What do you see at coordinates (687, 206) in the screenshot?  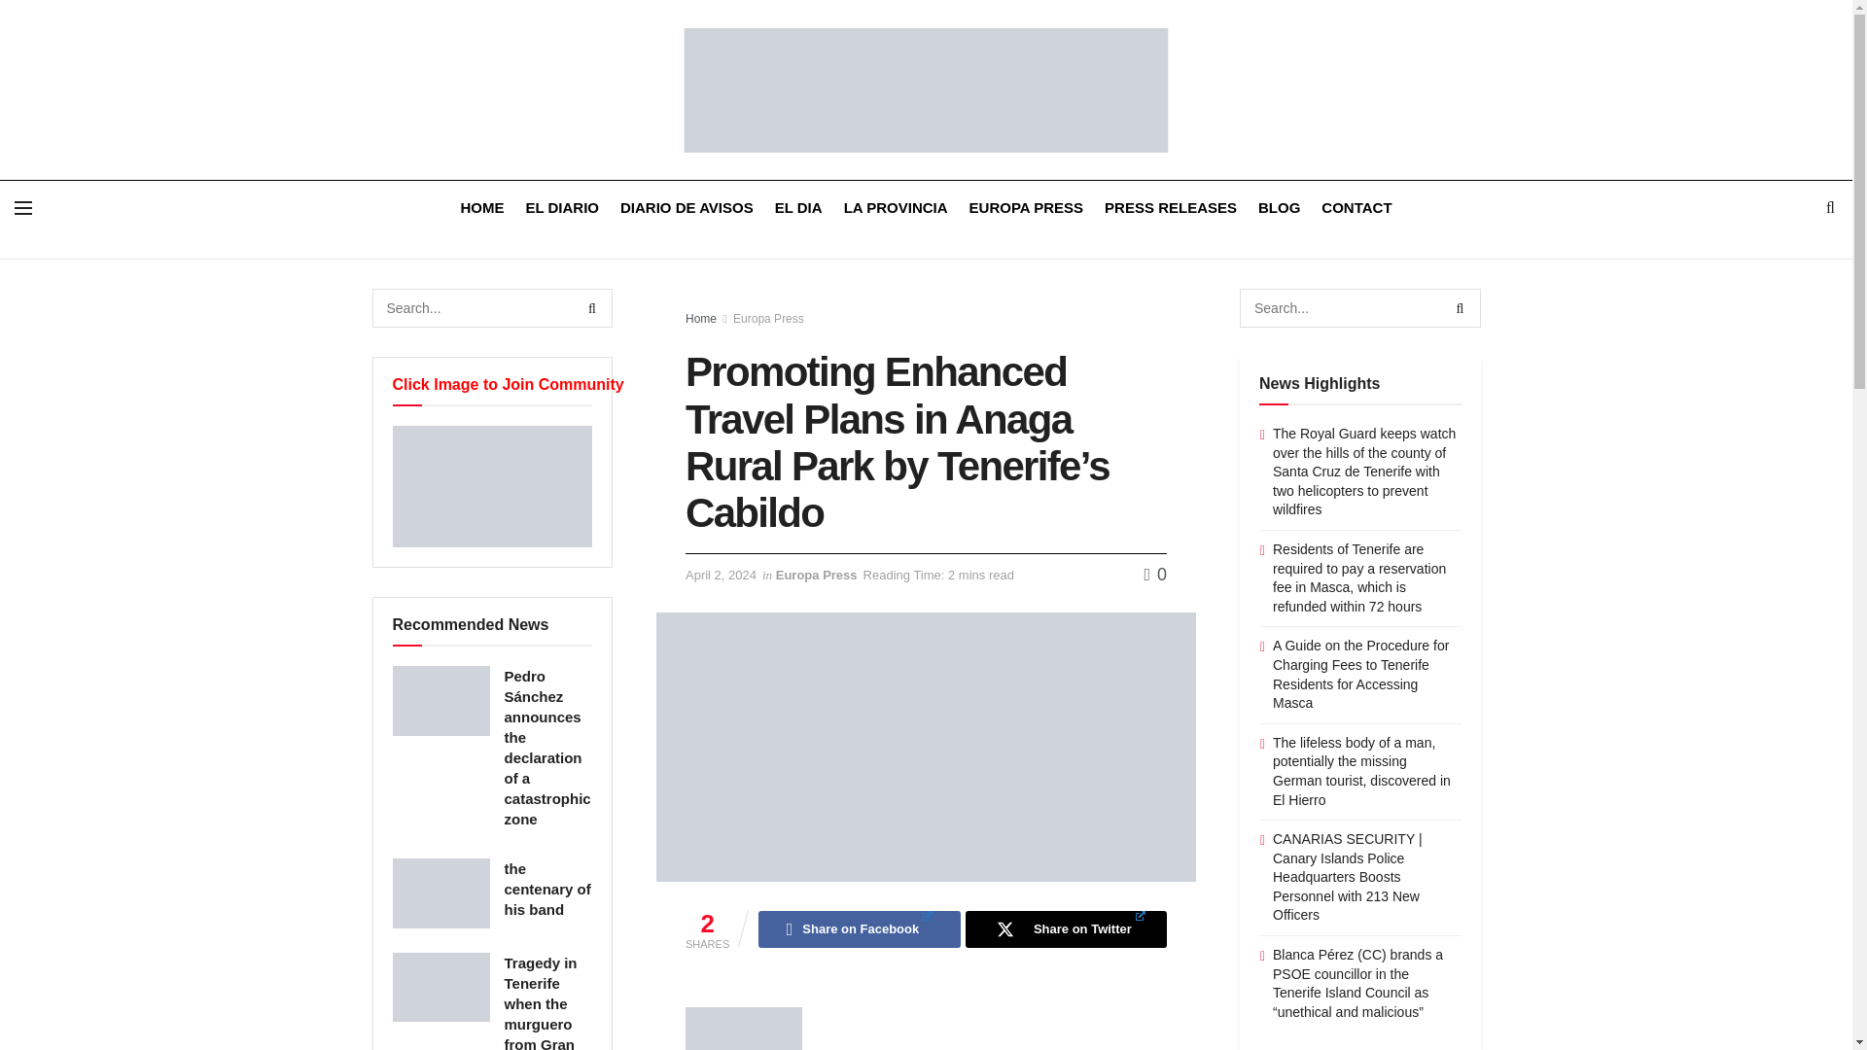 I see `DIARIO DE AVISOS` at bounding box center [687, 206].